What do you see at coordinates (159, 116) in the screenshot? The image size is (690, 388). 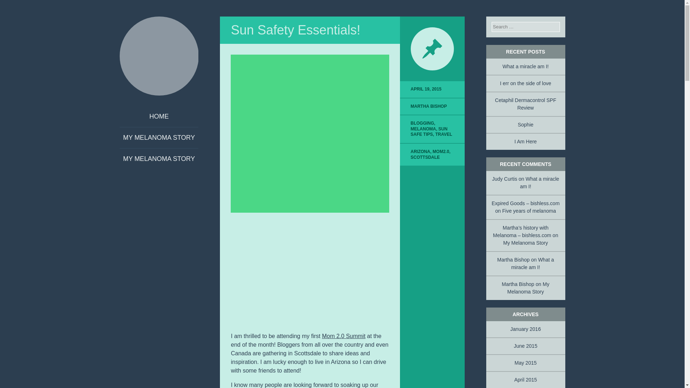 I see `HOME` at bounding box center [159, 116].